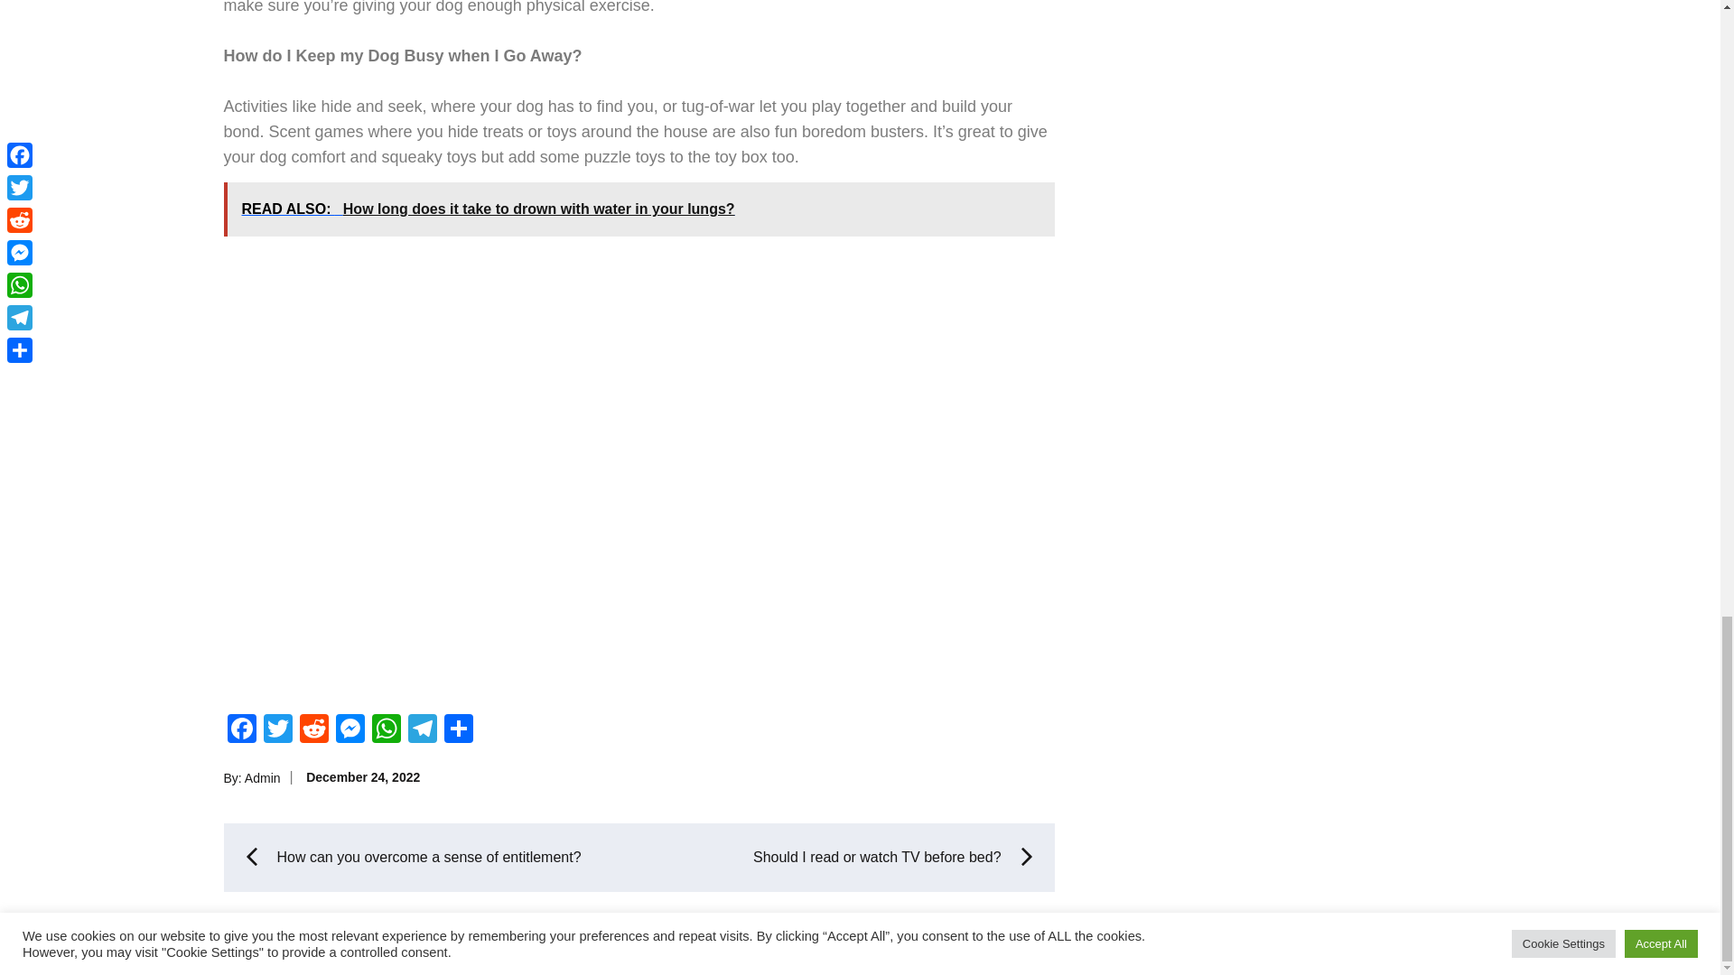 The width and height of the screenshot is (1734, 975). I want to click on Twitter, so click(278, 730).